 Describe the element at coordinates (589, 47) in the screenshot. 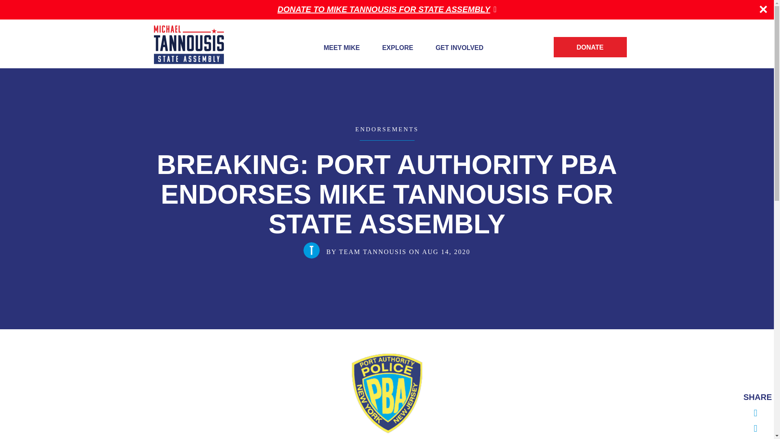

I see `DONATE` at that location.